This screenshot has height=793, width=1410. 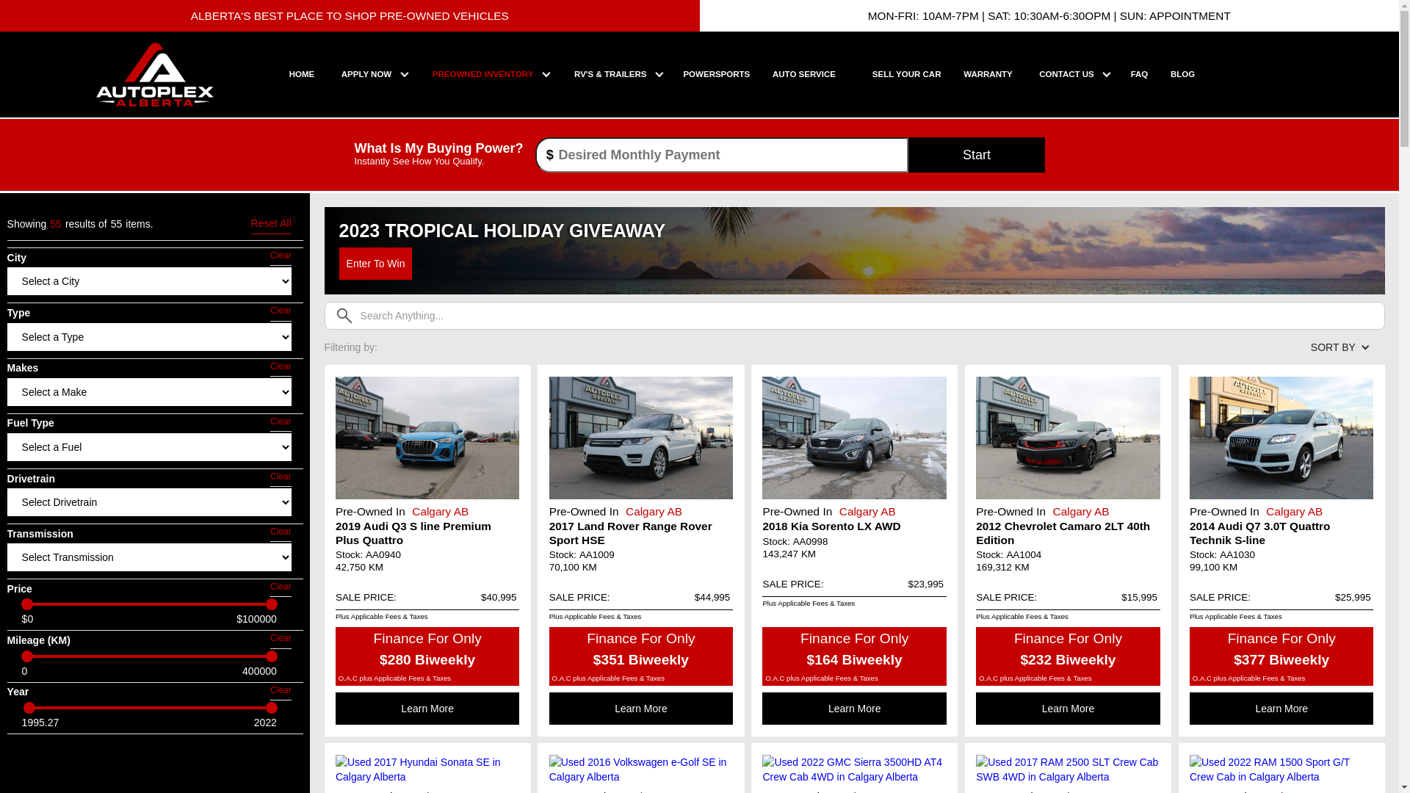 I want to click on FAQ, so click(x=1140, y=75).